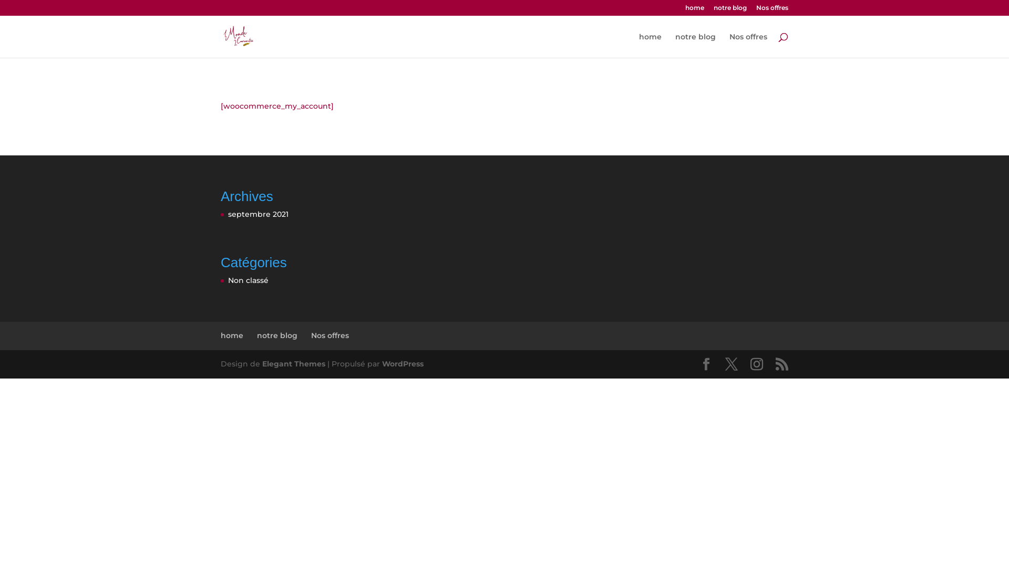 The image size is (1009, 567). I want to click on Elegant Themes, so click(294, 364).